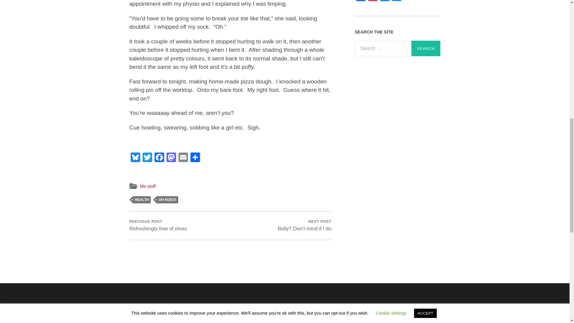 The width and height of the screenshot is (574, 323). What do you see at coordinates (396, 1) in the screenshot?
I see `Twitter` at bounding box center [396, 1].